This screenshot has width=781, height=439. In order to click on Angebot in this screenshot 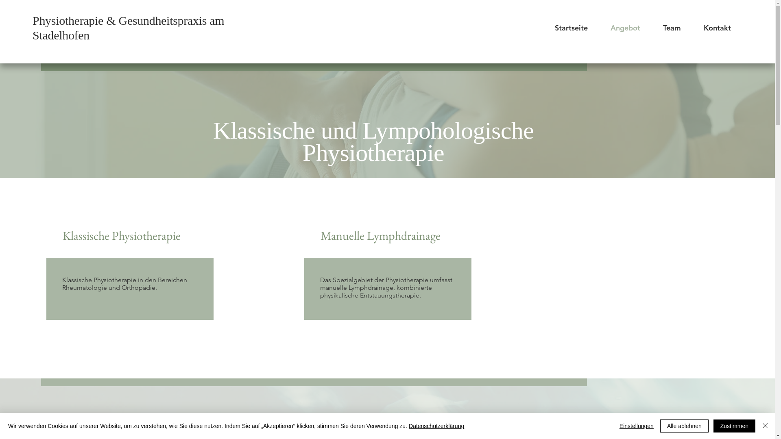, I will do `click(626, 28)`.